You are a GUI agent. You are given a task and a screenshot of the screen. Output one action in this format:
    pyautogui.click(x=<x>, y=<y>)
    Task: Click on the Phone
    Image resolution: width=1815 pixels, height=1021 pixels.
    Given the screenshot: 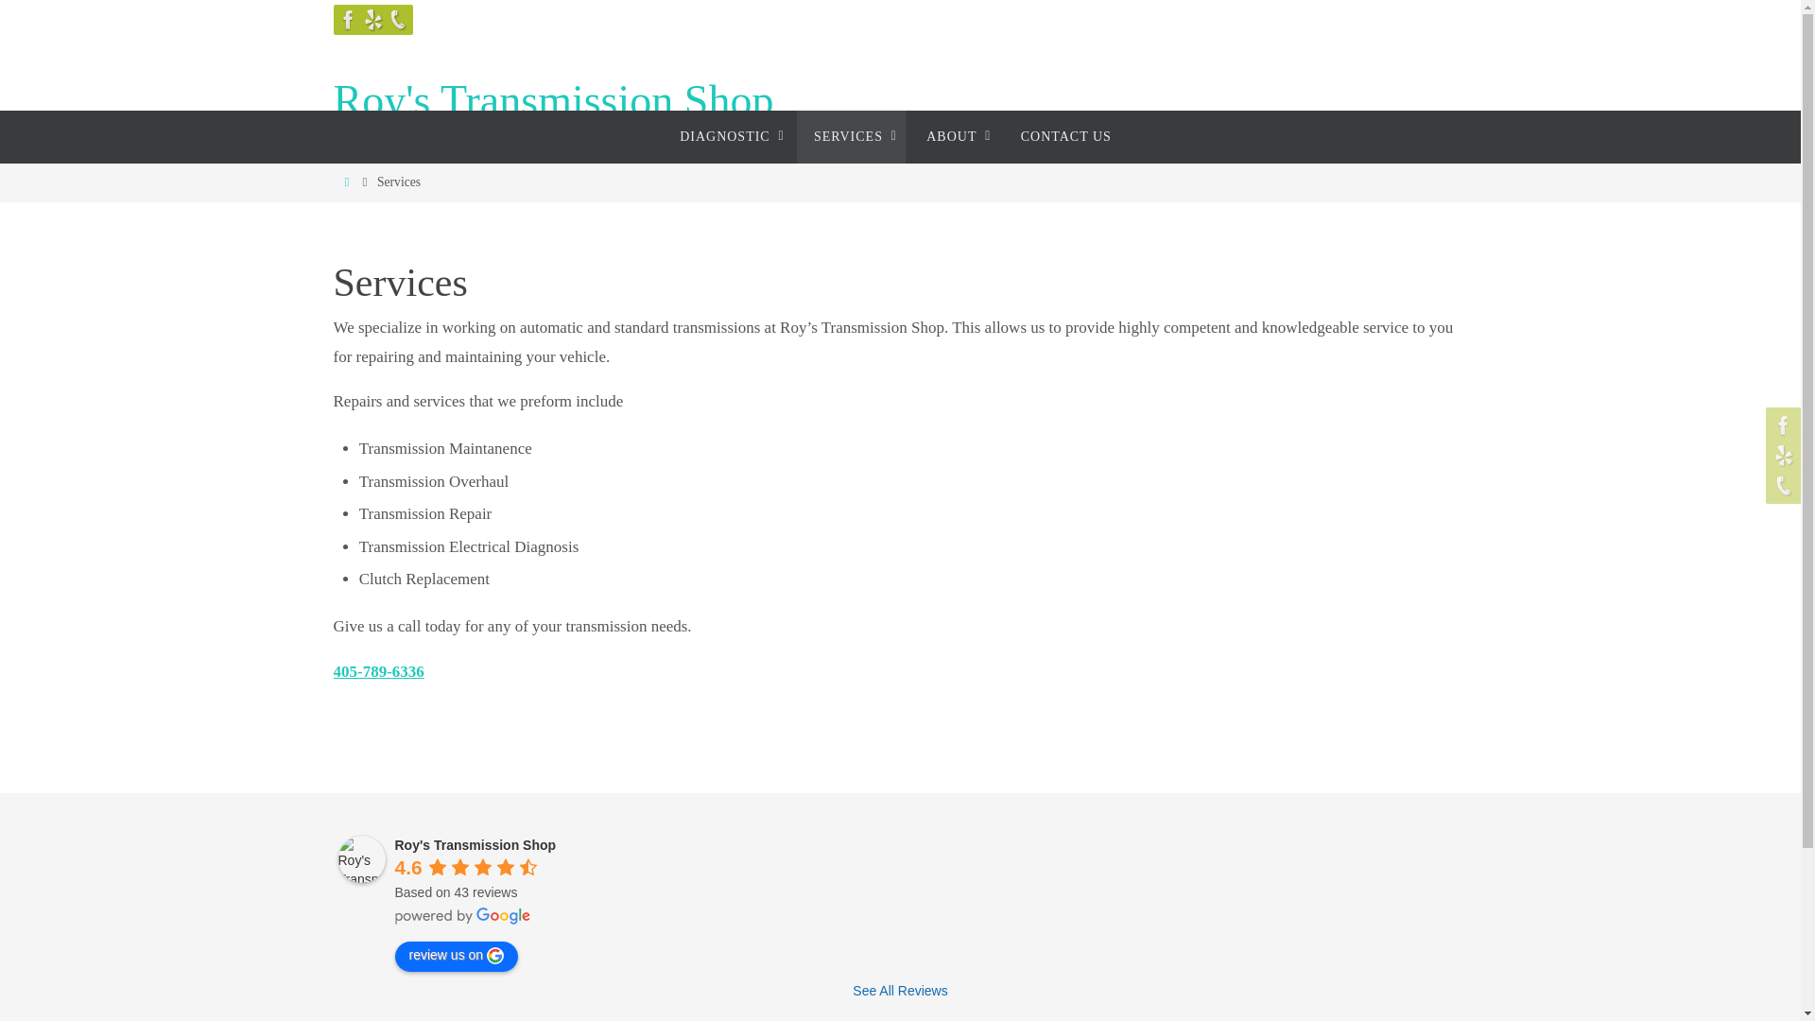 What is the action you would take?
    pyautogui.click(x=396, y=19)
    